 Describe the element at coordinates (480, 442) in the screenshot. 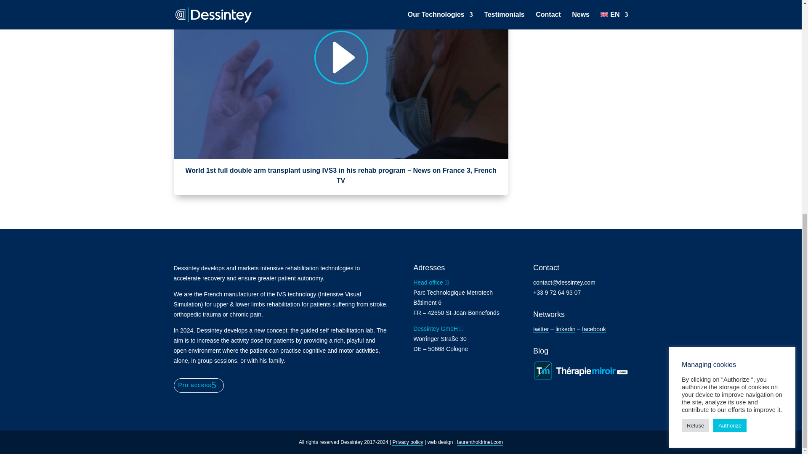

I see `laurentholdrinet.com` at that location.